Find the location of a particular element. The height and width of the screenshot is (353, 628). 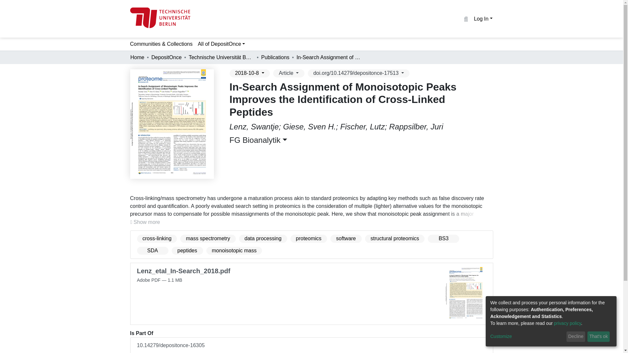

data processing is located at coordinates (263, 239).